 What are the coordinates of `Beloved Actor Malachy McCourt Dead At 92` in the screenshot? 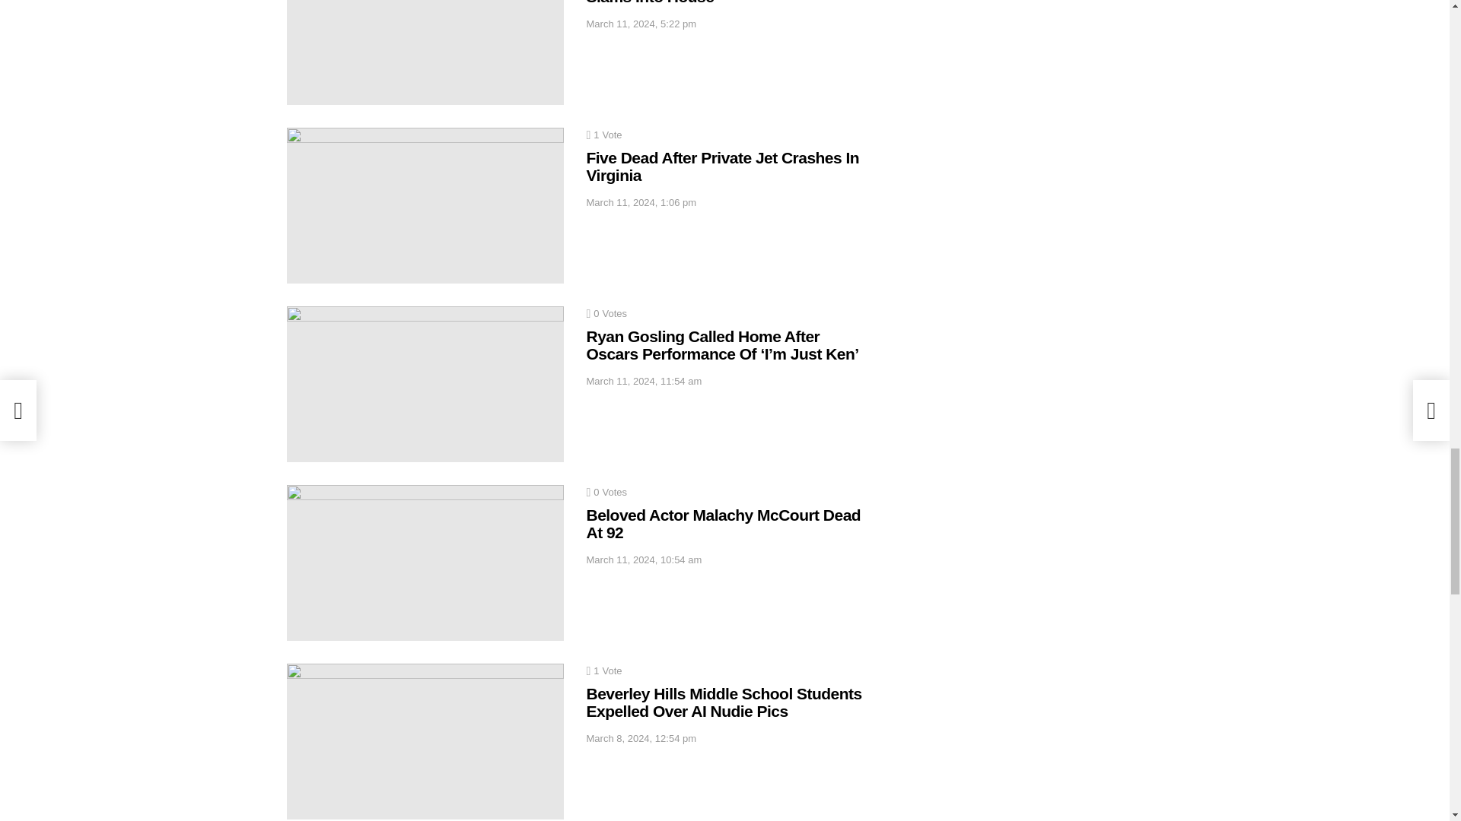 It's located at (425, 563).